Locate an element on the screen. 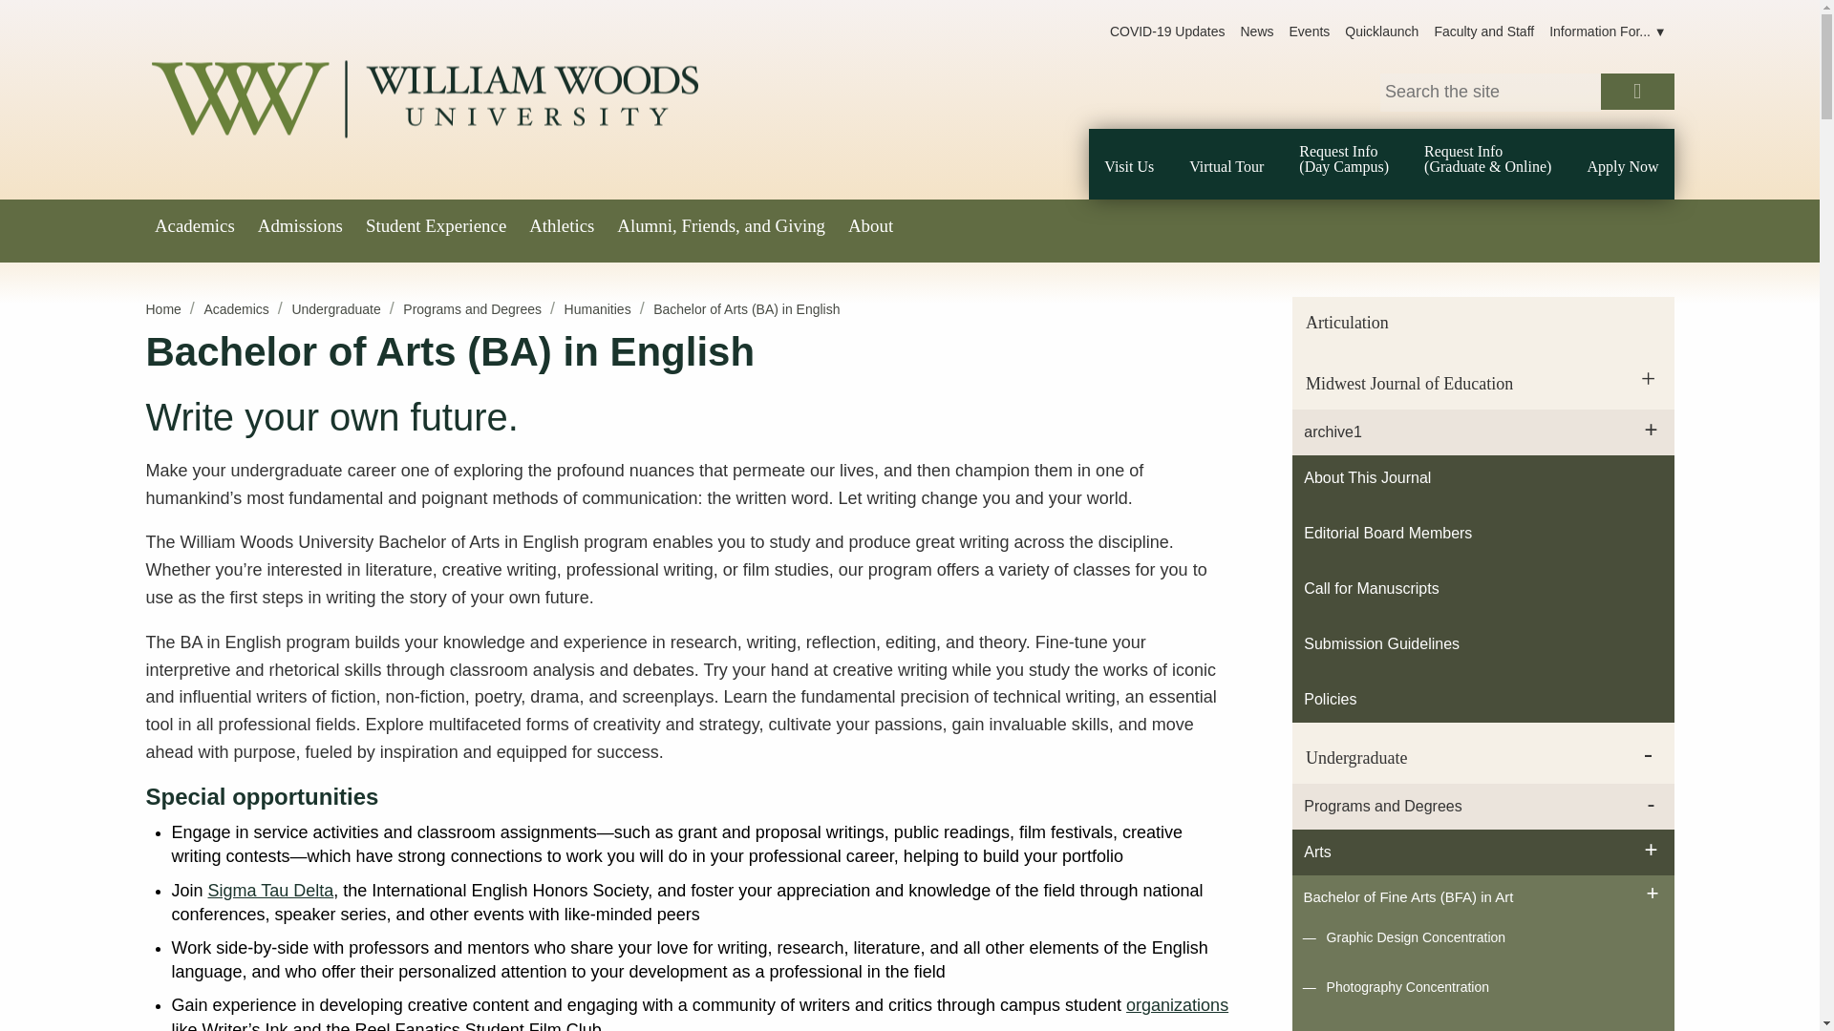  Alumni, Friends, and Giving is located at coordinates (721, 226).